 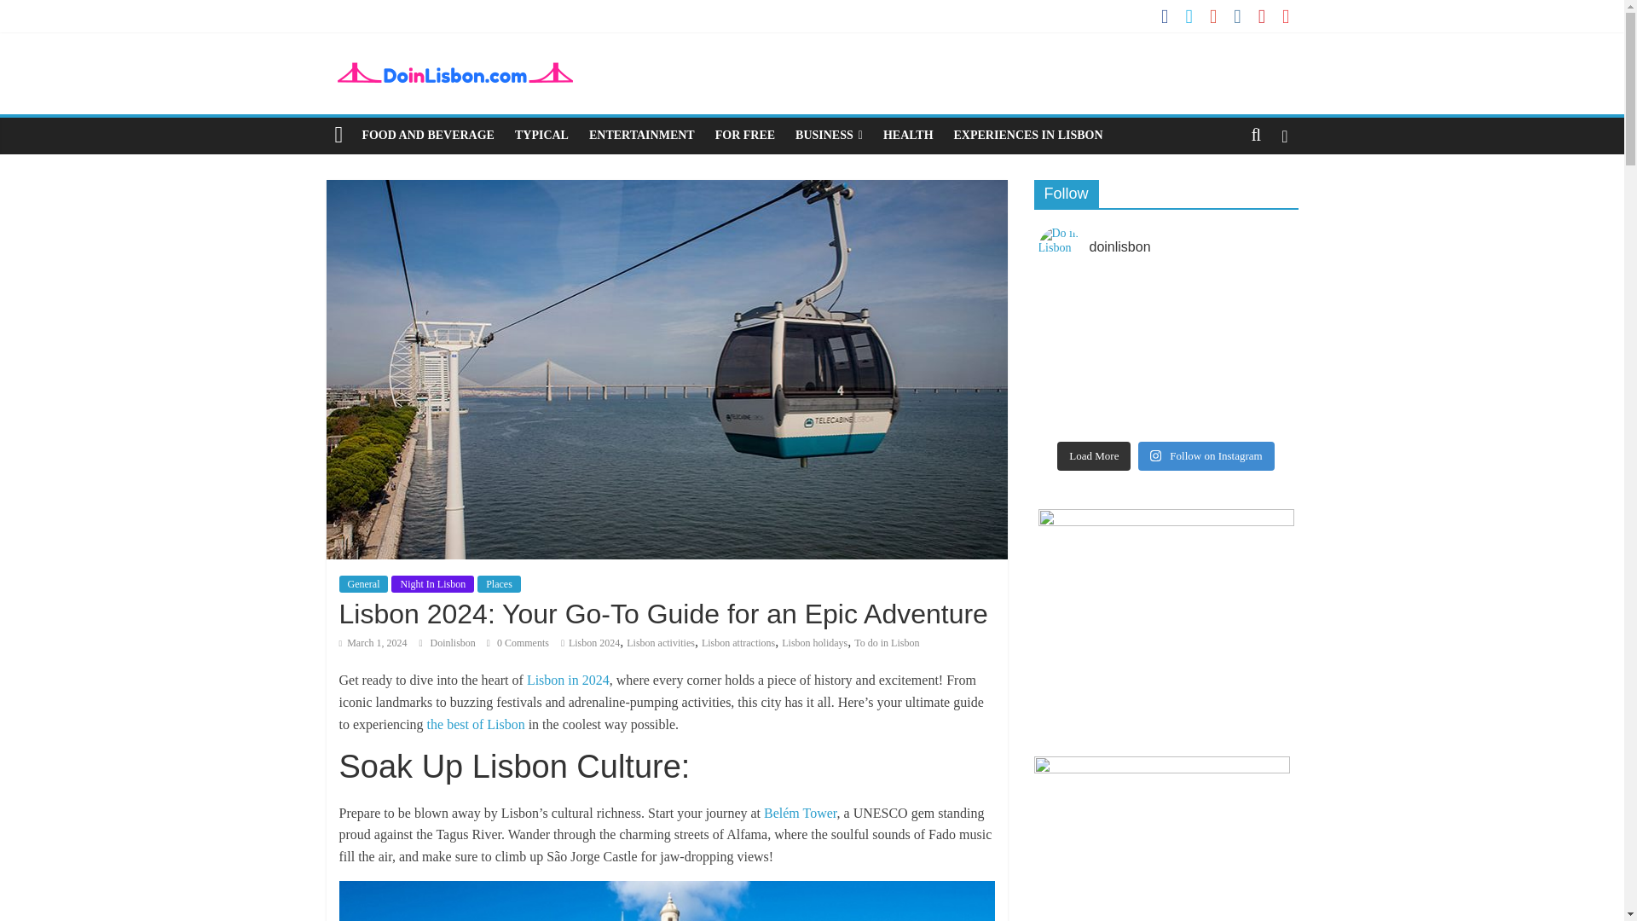 What do you see at coordinates (476, 724) in the screenshot?
I see `the best of Lisbon` at bounding box center [476, 724].